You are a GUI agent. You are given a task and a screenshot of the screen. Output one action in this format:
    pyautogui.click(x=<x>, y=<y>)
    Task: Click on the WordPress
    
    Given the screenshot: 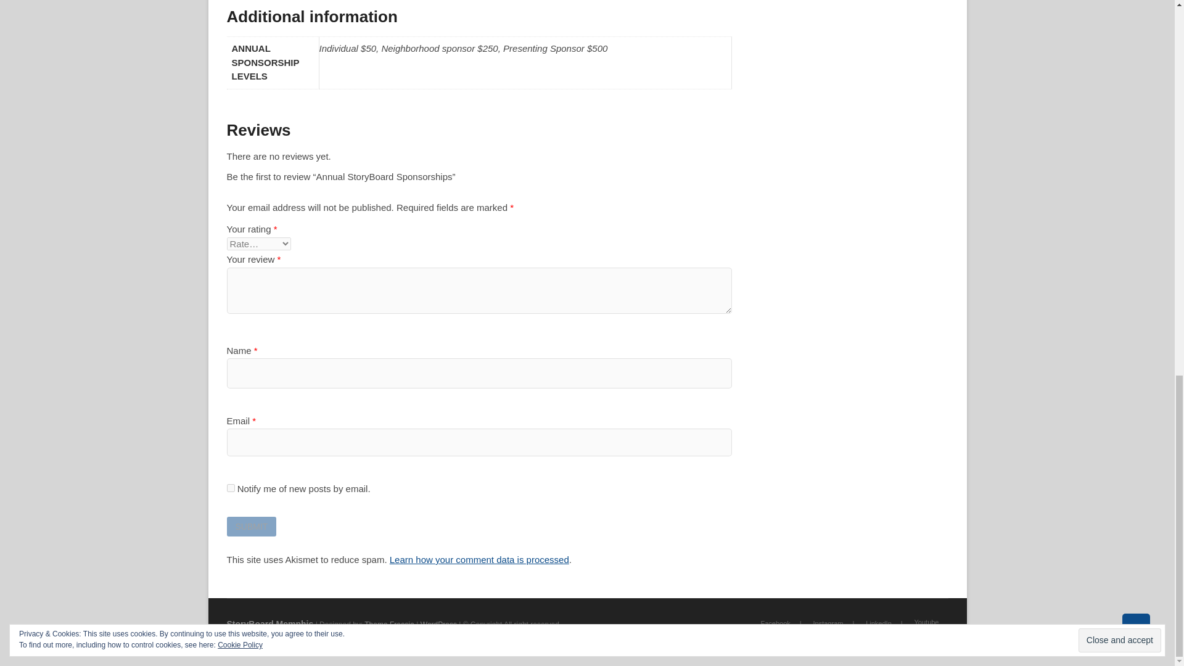 What is the action you would take?
    pyautogui.click(x=438, y=624)
    